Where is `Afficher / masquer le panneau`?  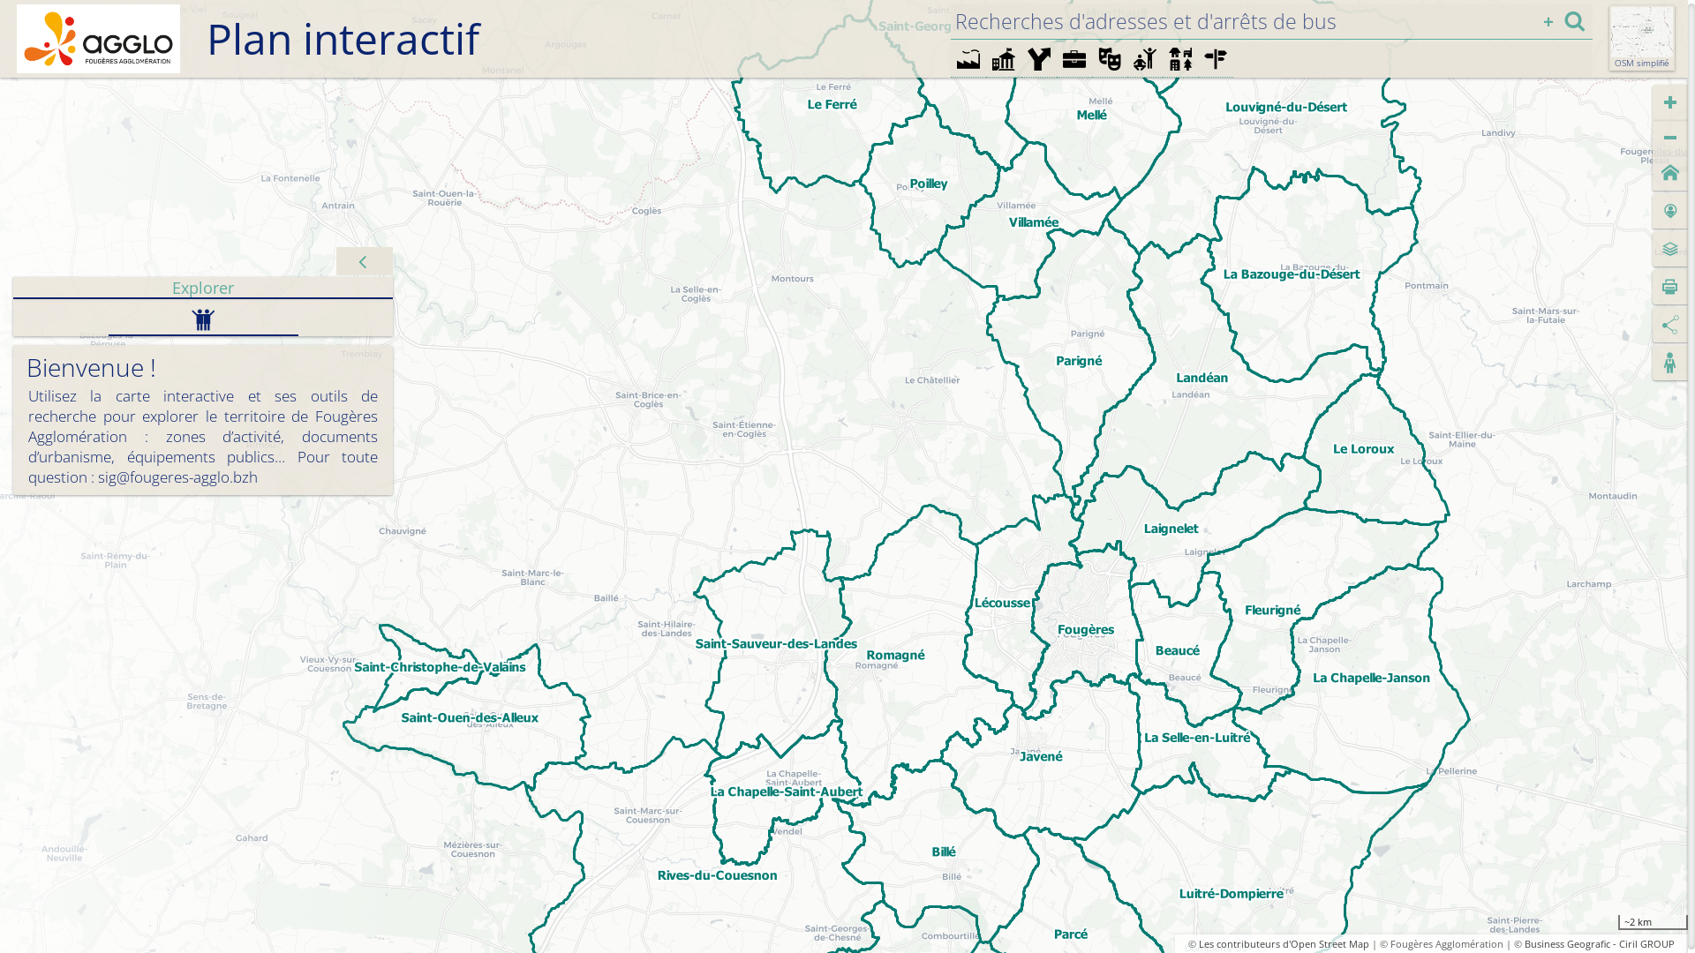
Afficher / masquer le panneau is located at coordinates (365, 261).